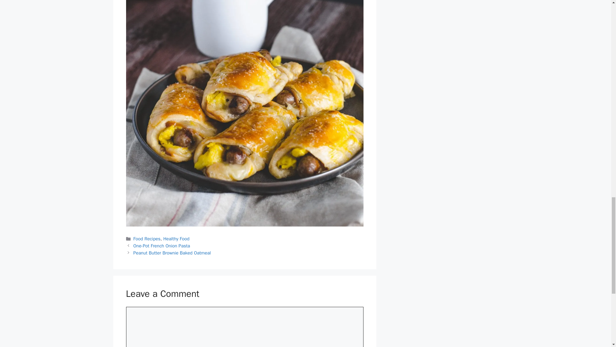  I want to click on Peanut Butter Brownie Baked Oatmeal, so click(172, 253).